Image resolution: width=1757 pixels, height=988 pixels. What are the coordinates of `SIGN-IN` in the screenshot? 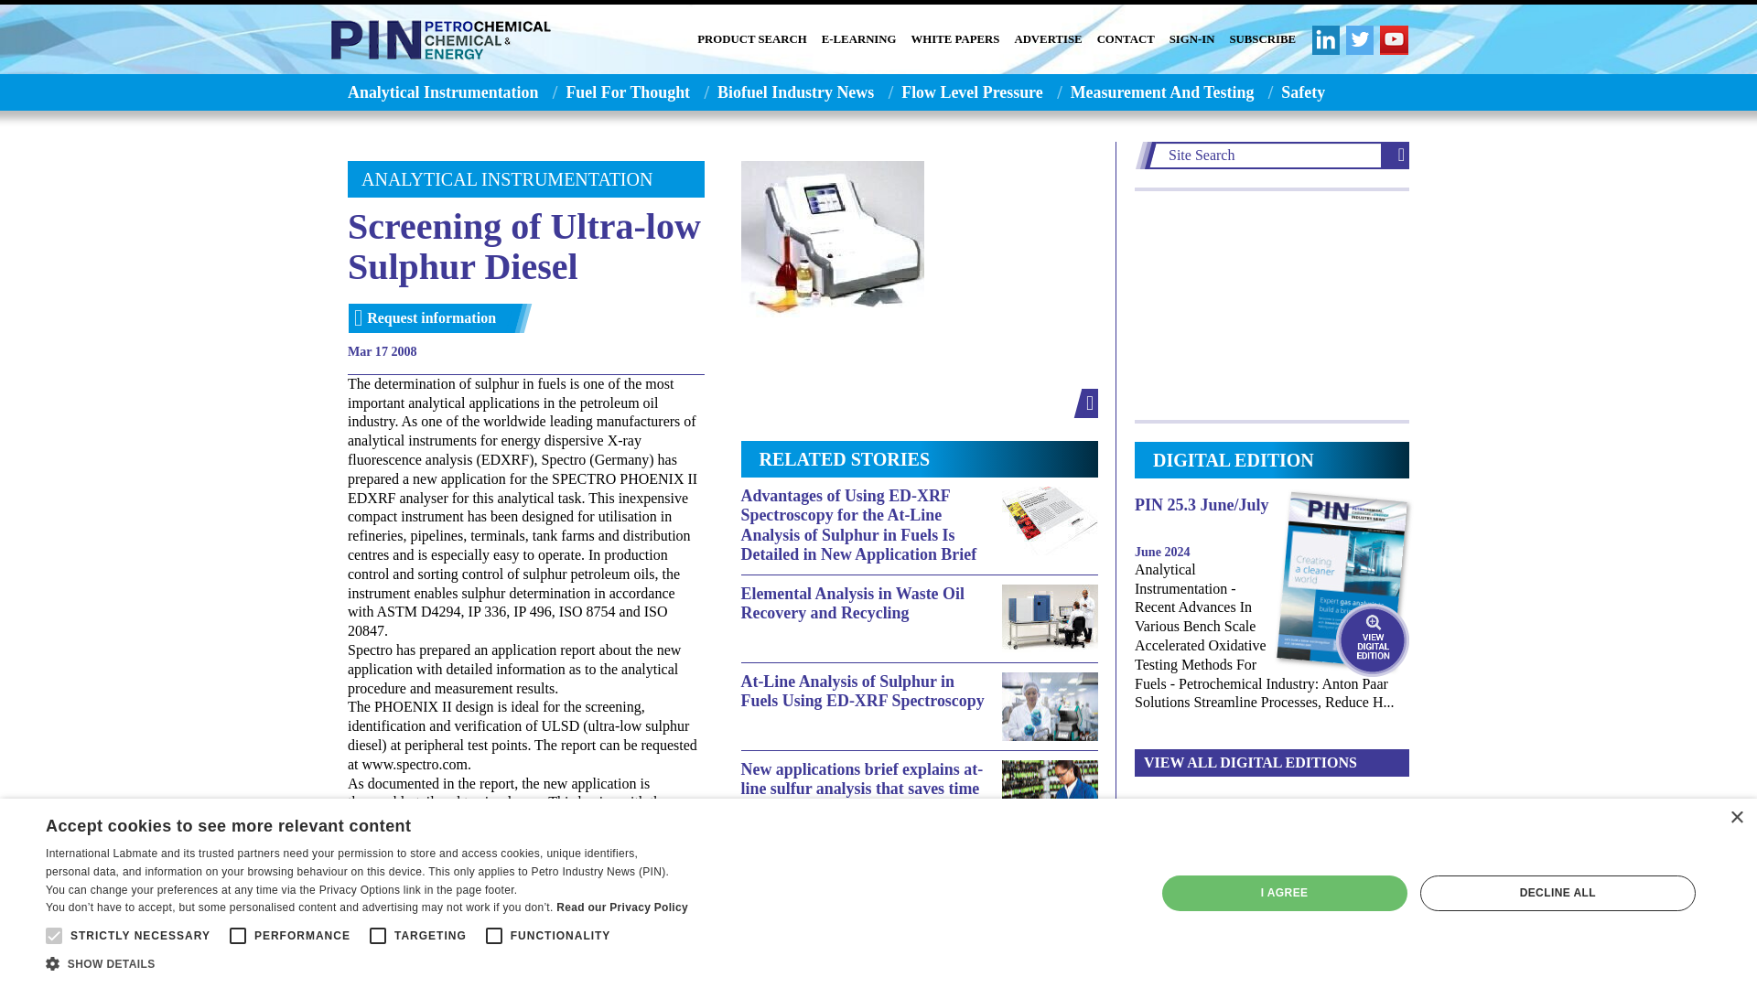 It's located at (1192, 39).